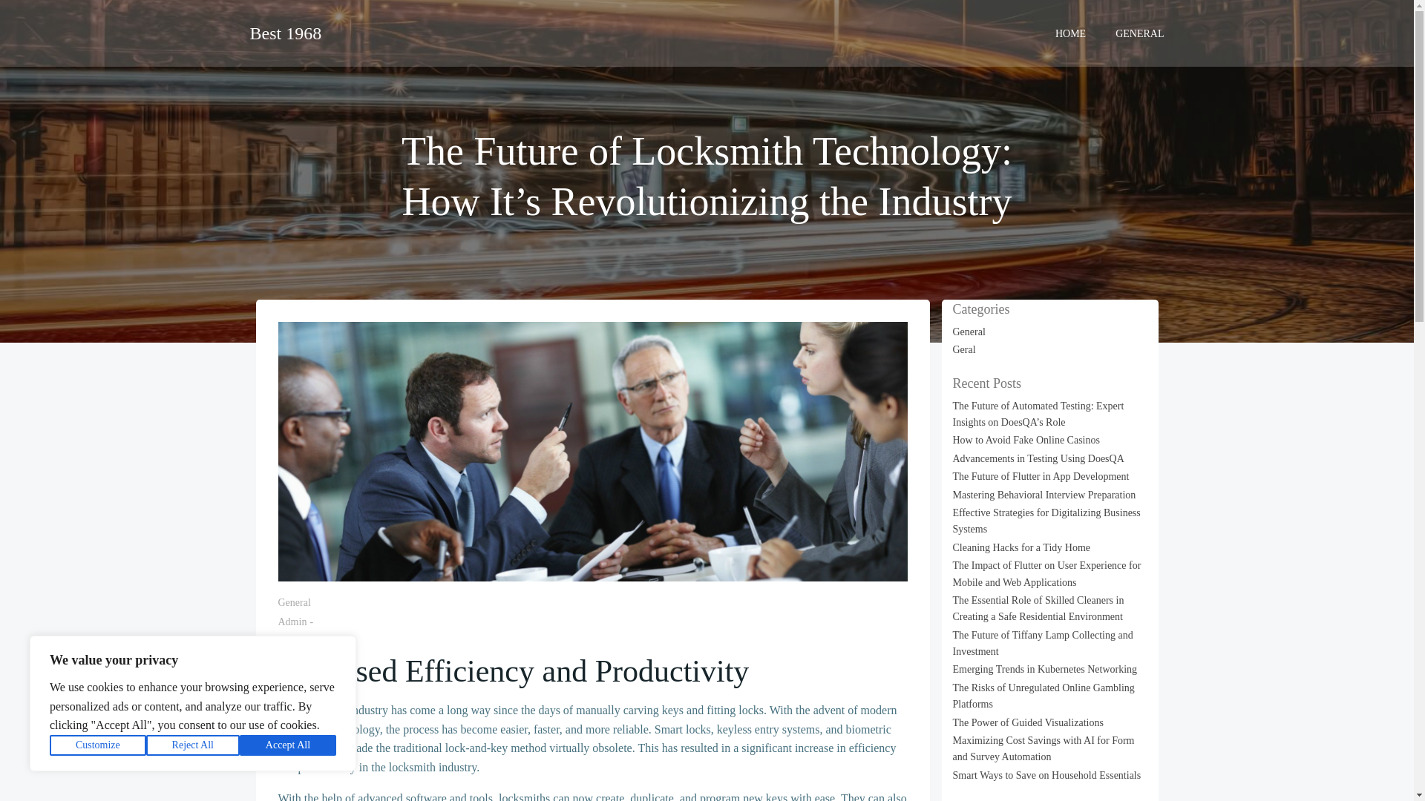 The image size is (1425, 801). Describe the element at coordinates (965, 350) in the screenshot. I see `Geral` at that location.